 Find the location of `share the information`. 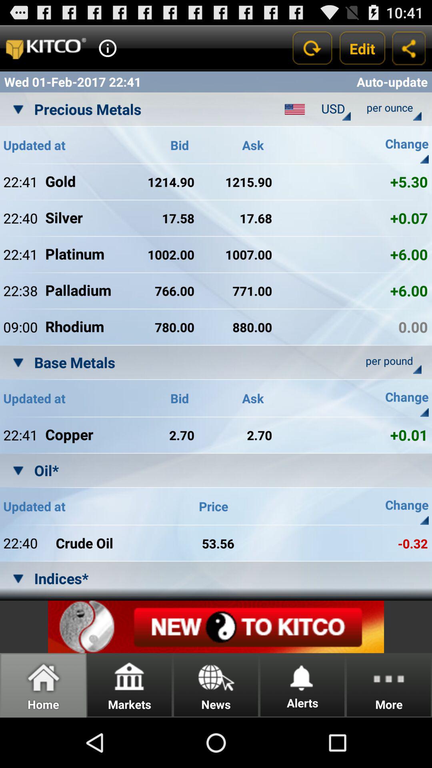

share the information is located at coordinates (409, 48).